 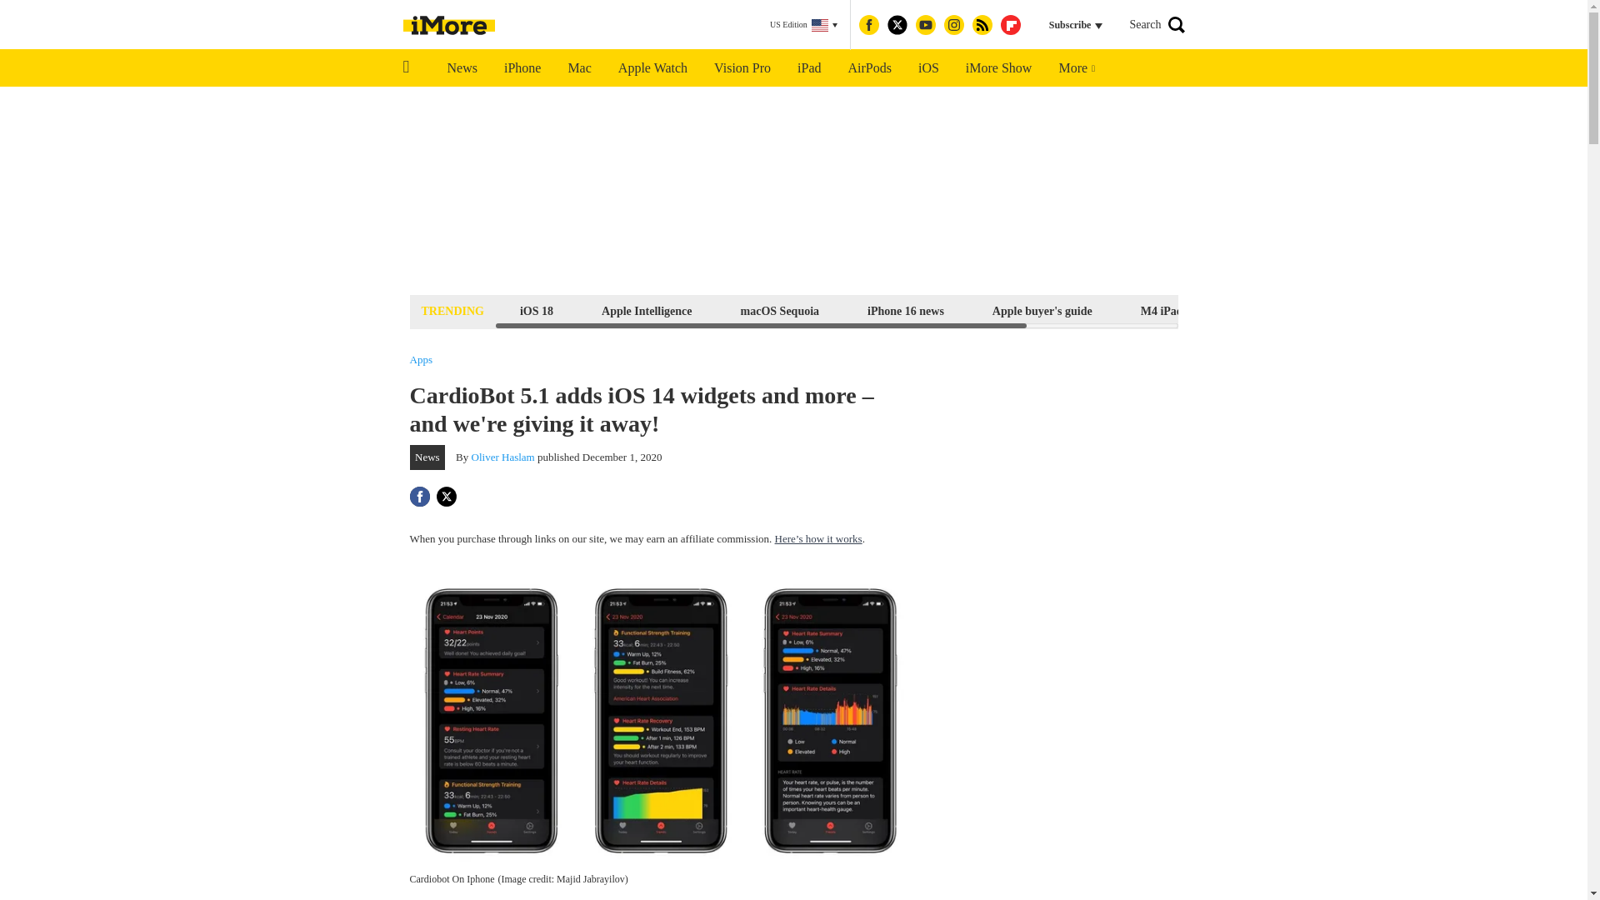 I want to click on iOS, so click(x=928, y=68).